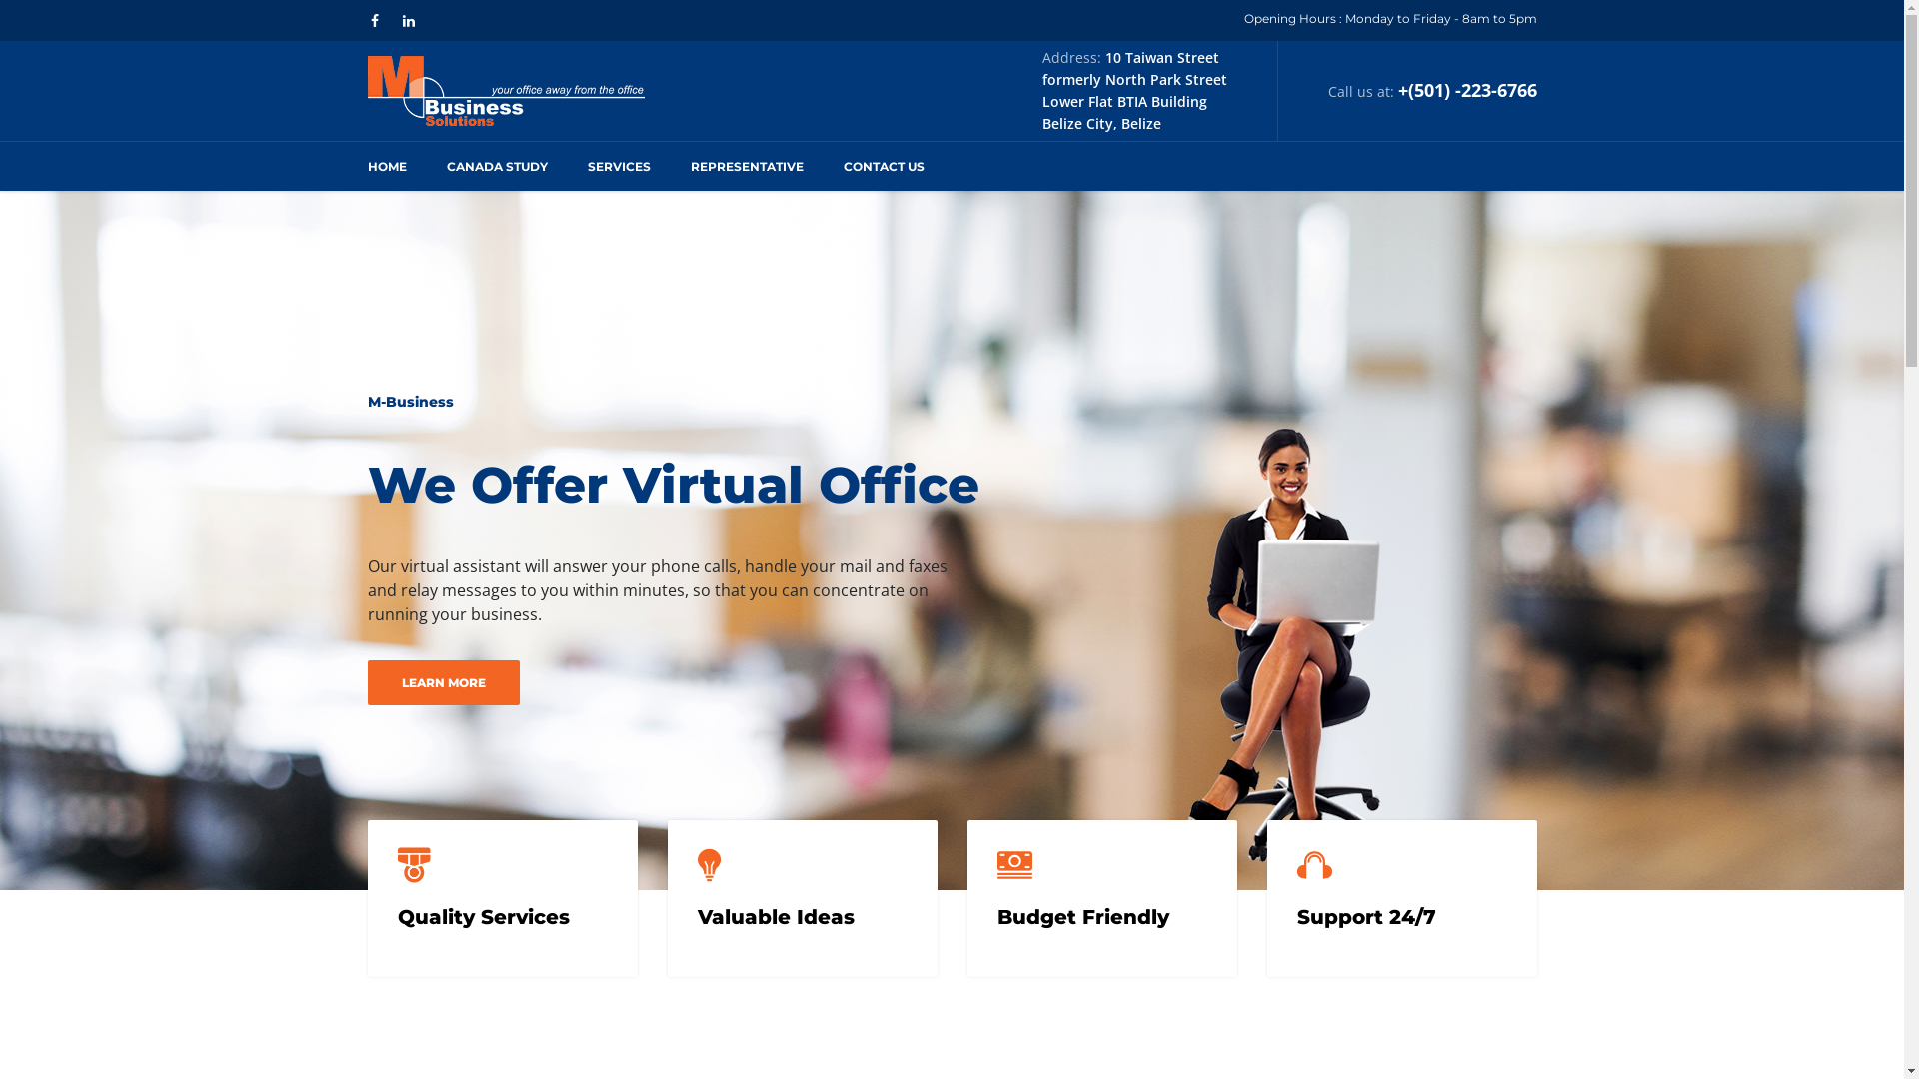 The image size is (1919, 1079). Describe the element at coordinates (496, 166) in the screenshot. I see `CANADA STUDY` at that location.